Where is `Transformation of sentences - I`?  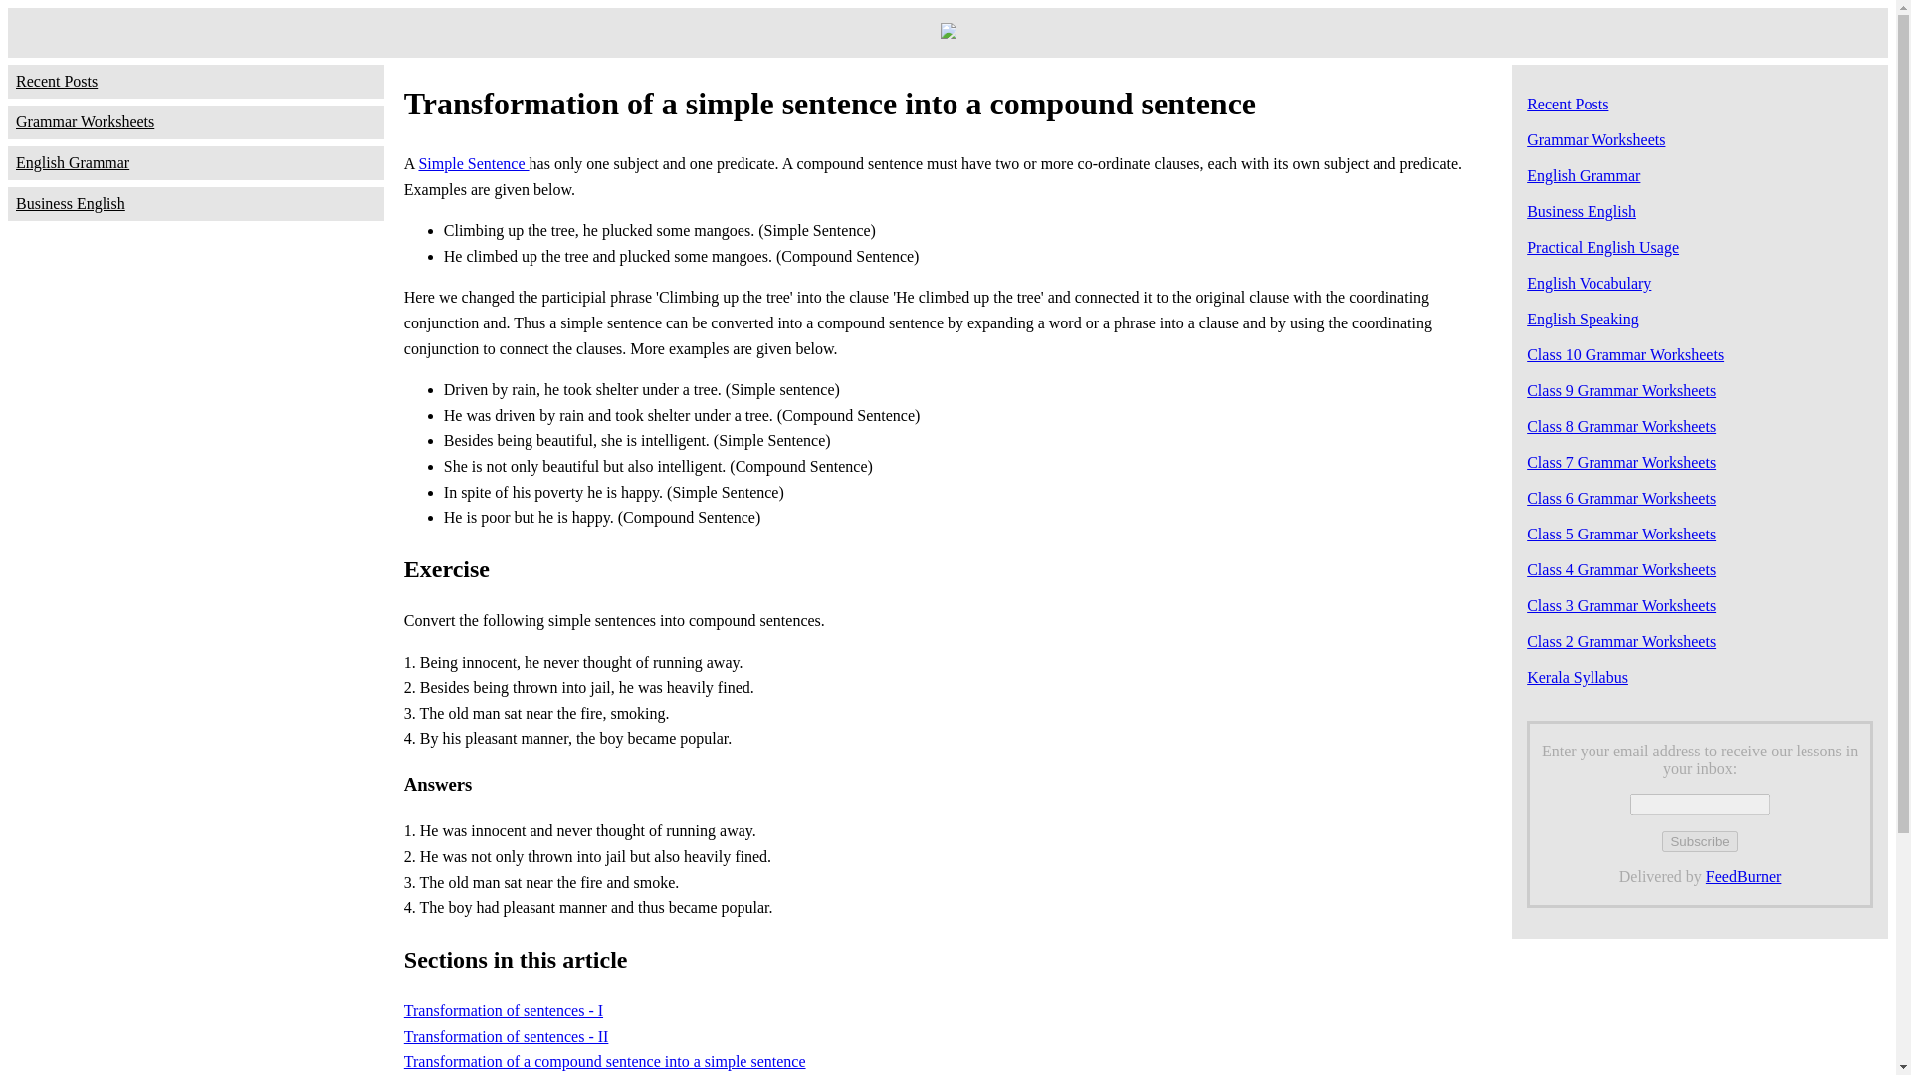
Transformation of sentences - I is located at coordinates (504, 1009).